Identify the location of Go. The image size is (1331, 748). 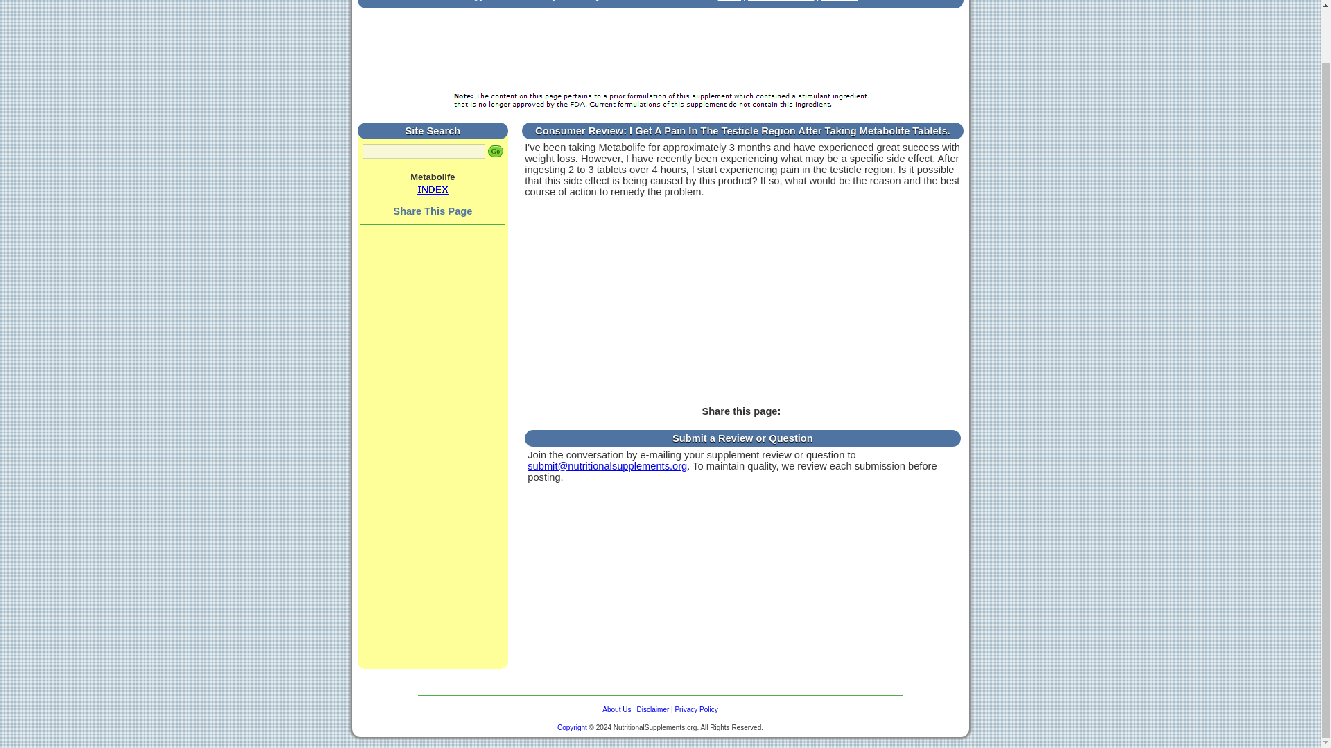
(496, 151).